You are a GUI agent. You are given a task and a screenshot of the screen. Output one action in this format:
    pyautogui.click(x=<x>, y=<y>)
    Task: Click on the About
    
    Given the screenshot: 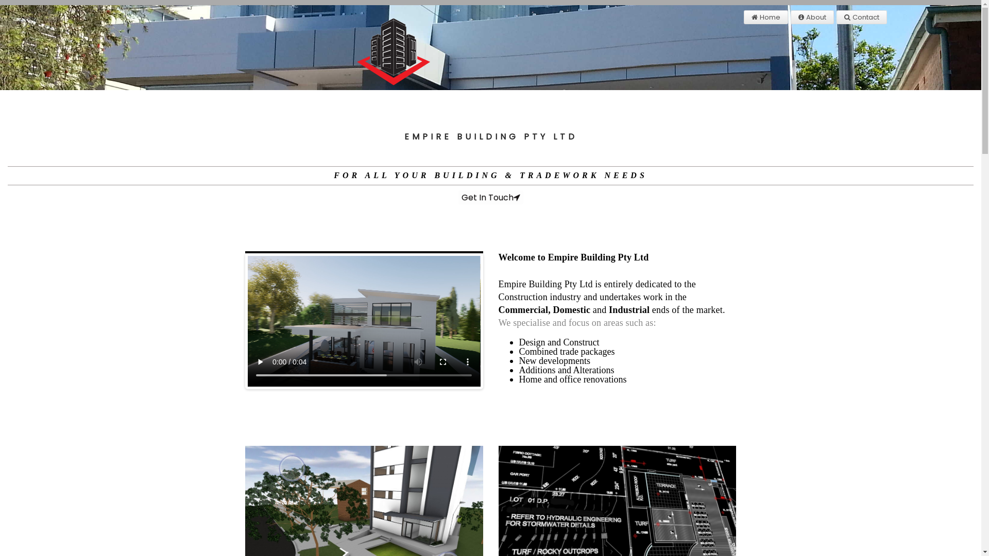 What is the action you would take?
    pyautogui.click(x=812, y=18)
    